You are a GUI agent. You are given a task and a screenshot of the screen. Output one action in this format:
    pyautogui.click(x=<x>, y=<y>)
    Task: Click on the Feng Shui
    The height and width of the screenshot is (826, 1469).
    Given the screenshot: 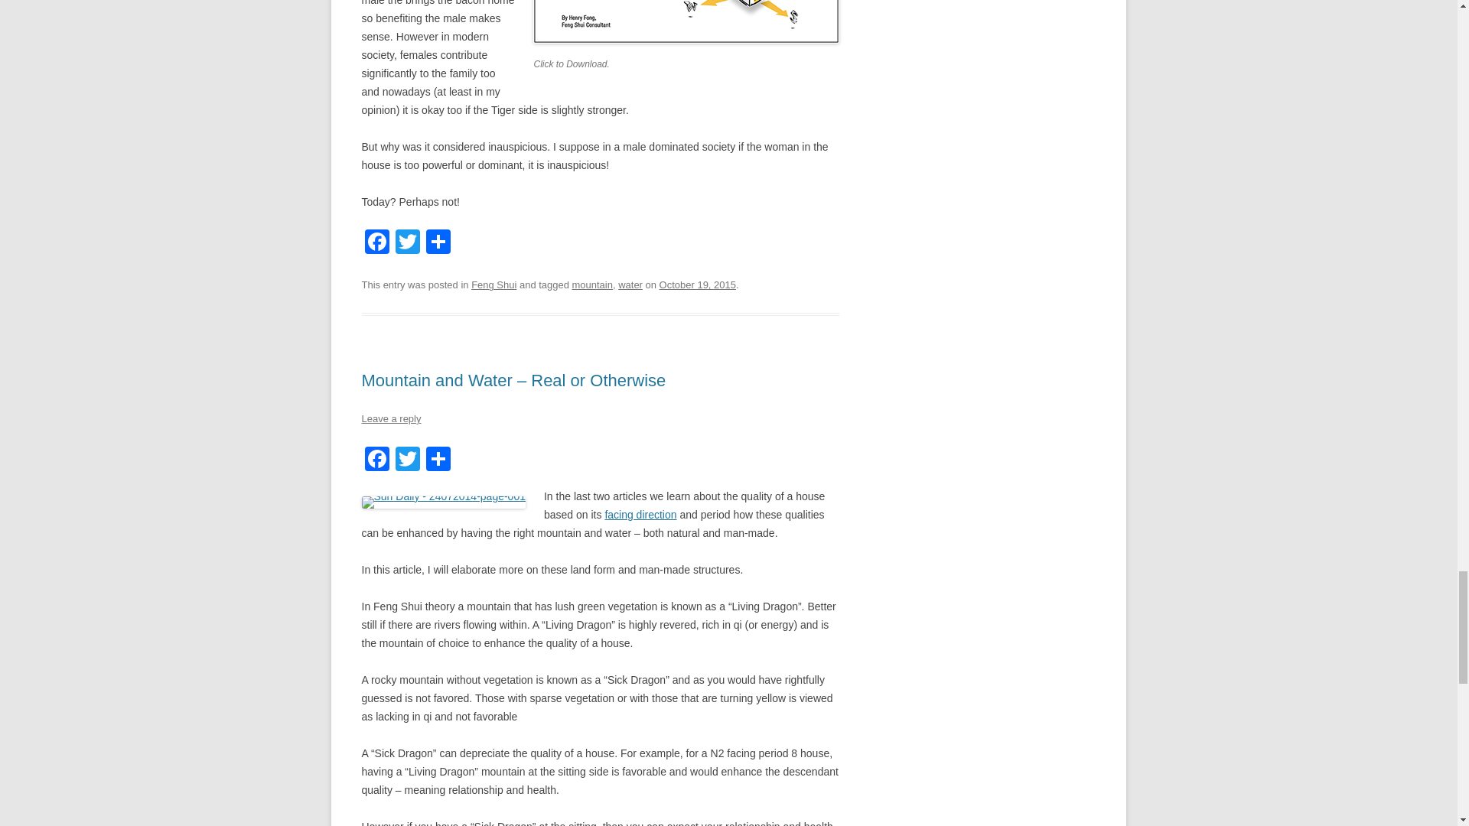 What is the action you would take?
    pyautogui.click(x=494, y=285)
    